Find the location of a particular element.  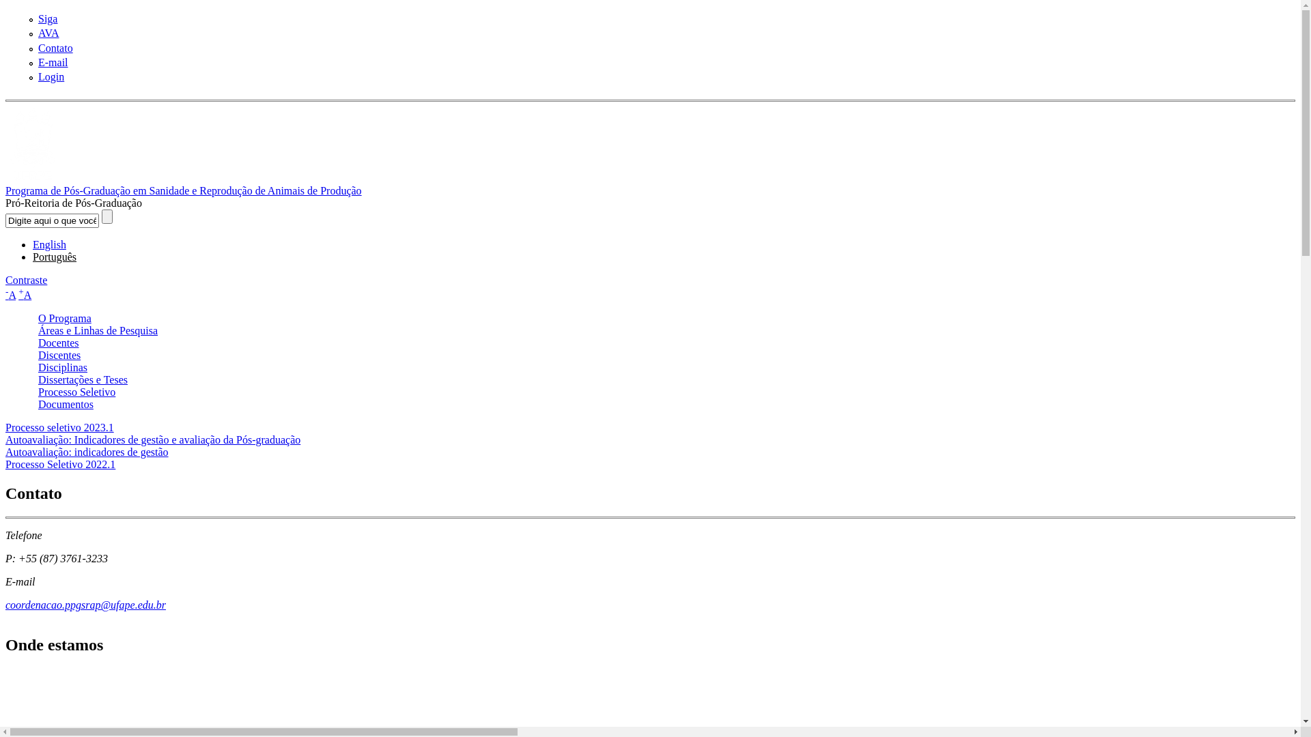

AVA is located at coordinates (49, 33).